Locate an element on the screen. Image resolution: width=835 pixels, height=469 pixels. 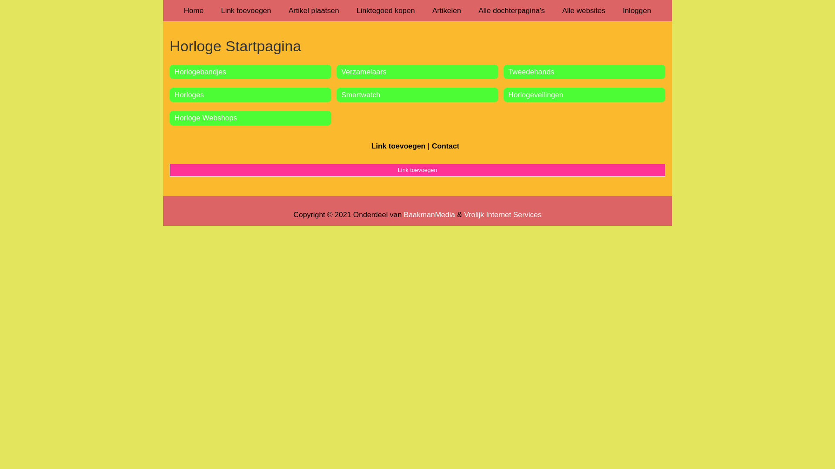
Alle websites is located at coordinates (584, 10).